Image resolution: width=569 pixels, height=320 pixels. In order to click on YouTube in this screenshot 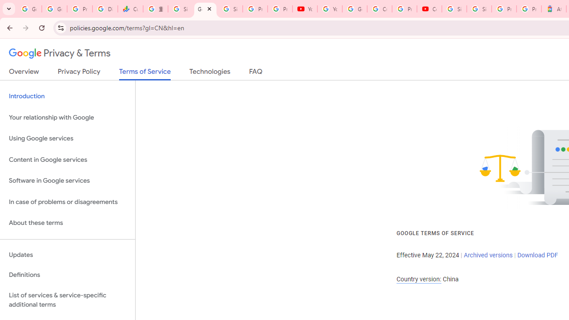, I will do `click(330, 9)`.